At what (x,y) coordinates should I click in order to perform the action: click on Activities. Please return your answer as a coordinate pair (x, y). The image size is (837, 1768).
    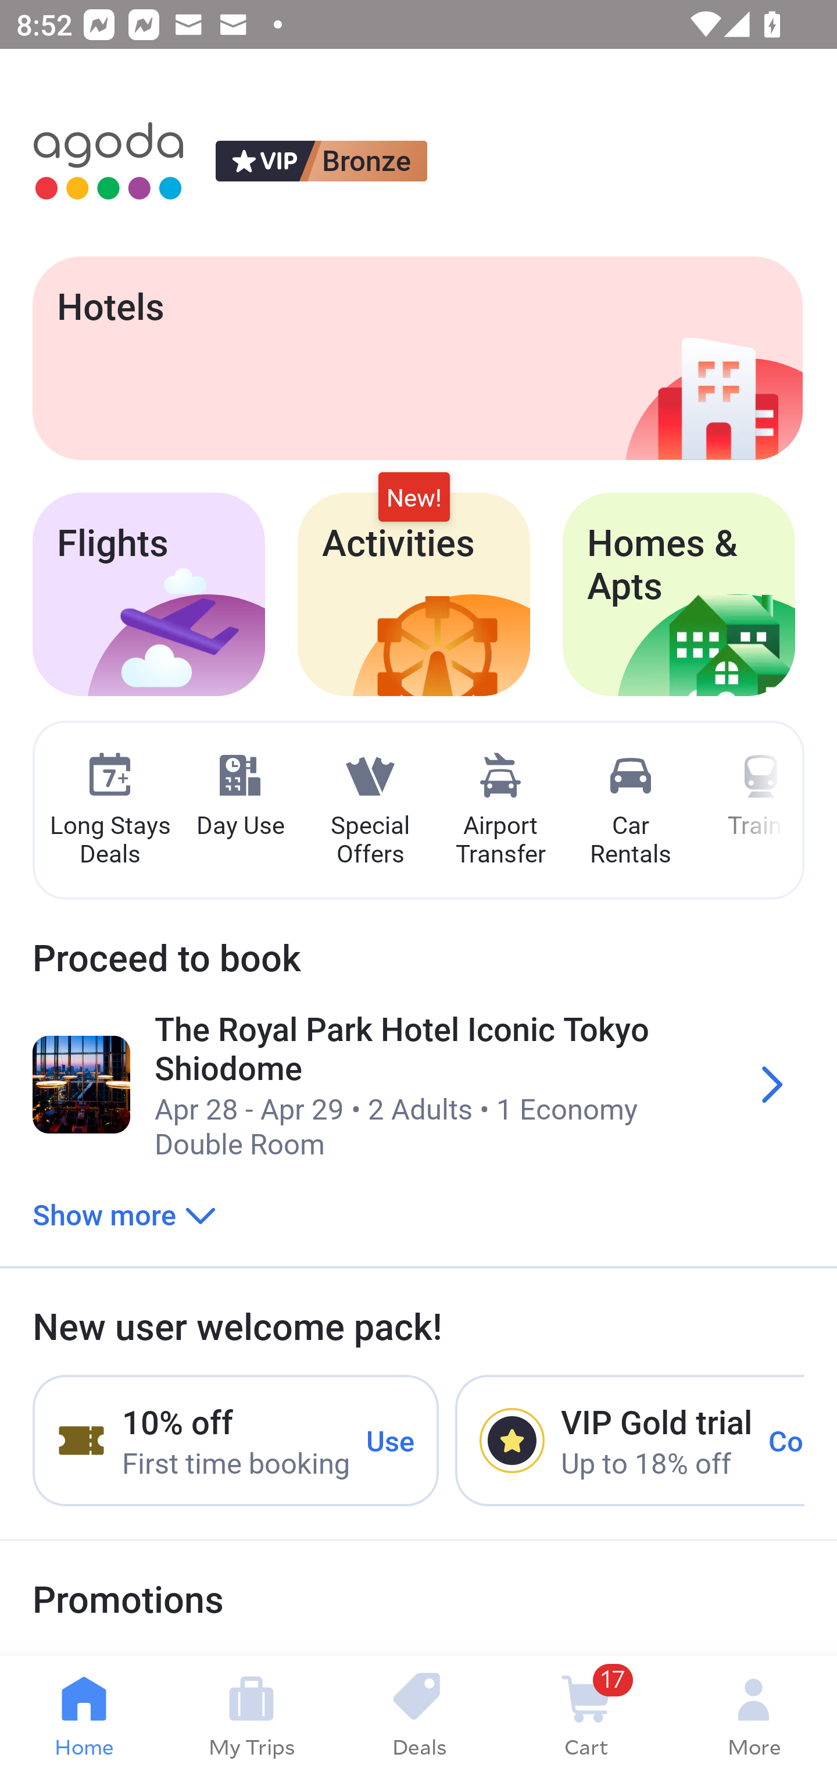
    Looking at the image, I should click on (414, 594).